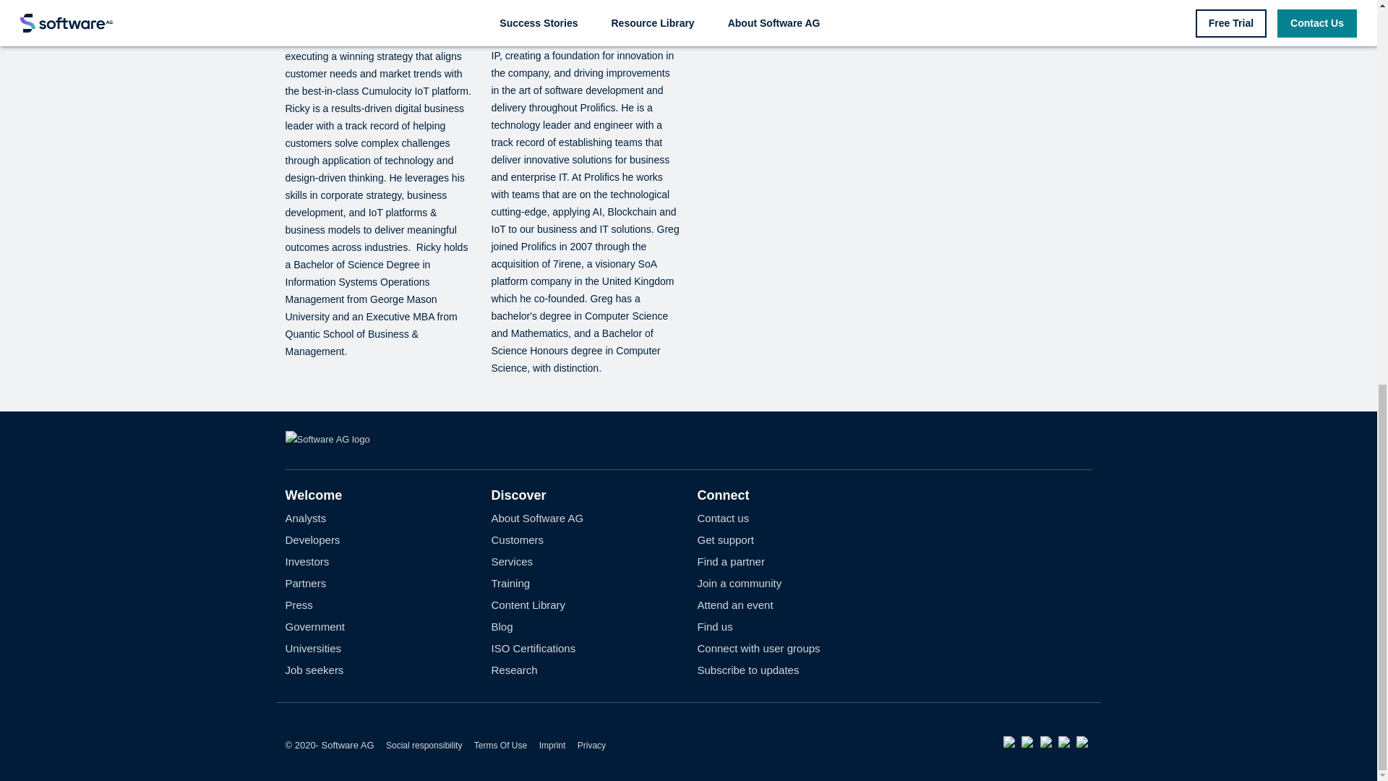  I want to click on Terms Of Use, so click(500, 745).